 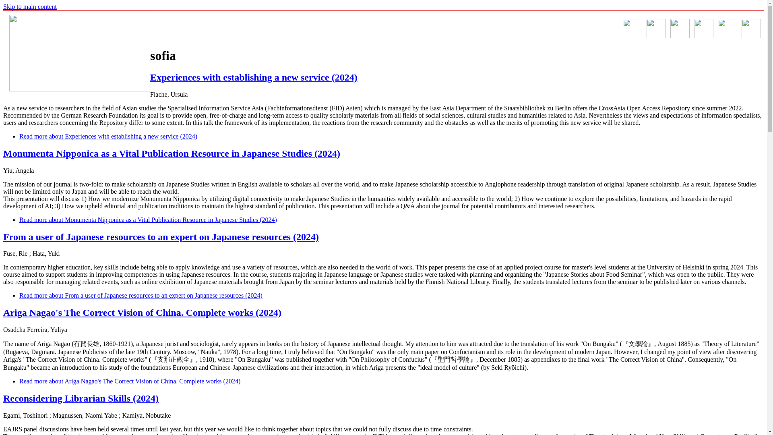 I want to click on news, so click(x=632, y=29).